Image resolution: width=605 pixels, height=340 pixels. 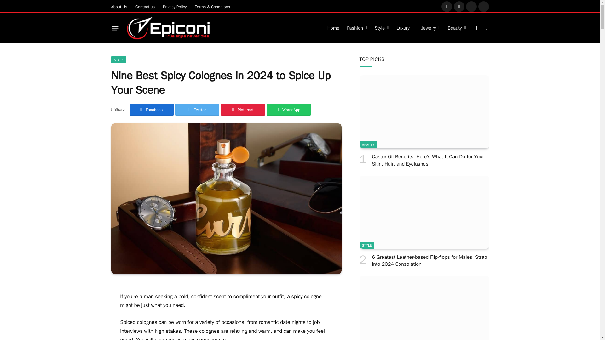 I want to click on Instagram, so click(x=471, y=6).